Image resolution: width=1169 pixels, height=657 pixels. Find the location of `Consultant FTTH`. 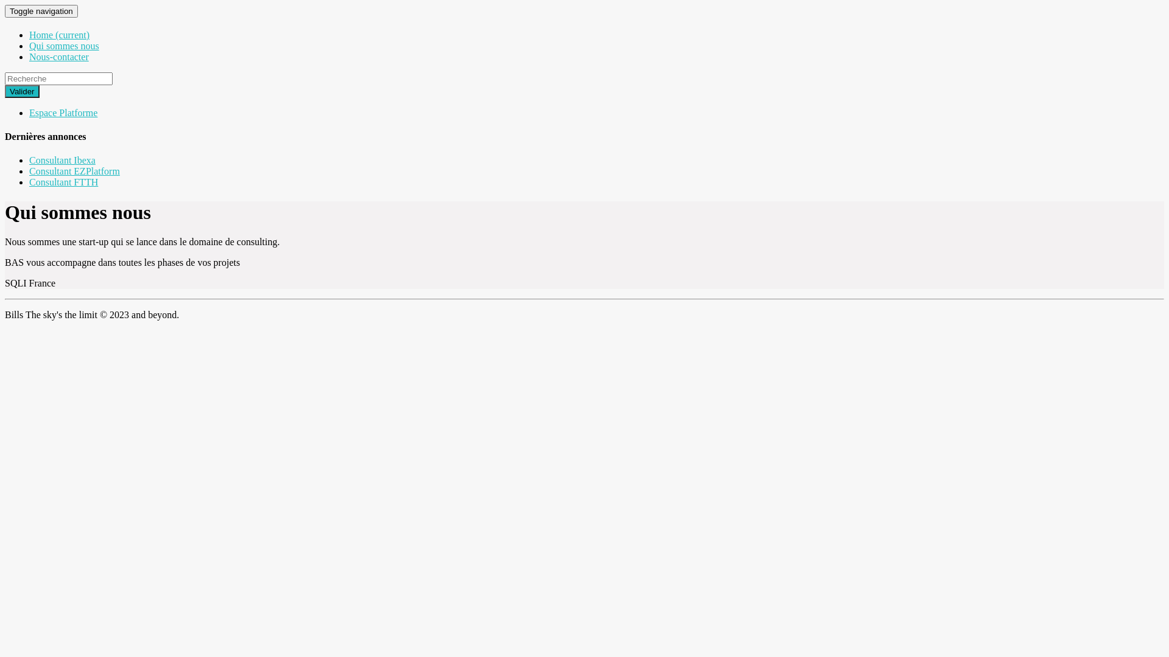

Consultant FTTH is located at coordinates (63, 182).